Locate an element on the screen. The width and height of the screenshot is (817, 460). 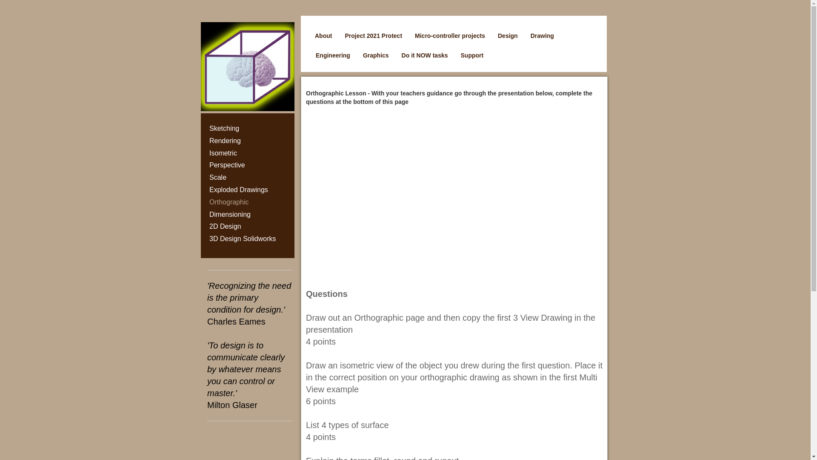
3D Design Solidworks is located at coordinates (251, 239).